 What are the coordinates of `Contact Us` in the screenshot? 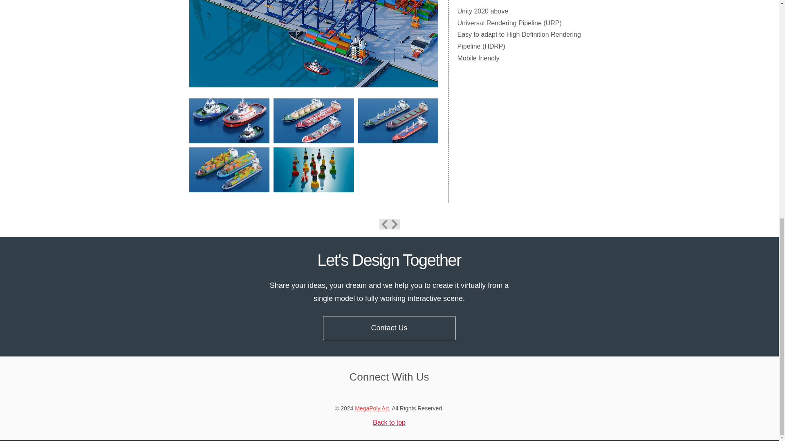 It's located at (389, 328).